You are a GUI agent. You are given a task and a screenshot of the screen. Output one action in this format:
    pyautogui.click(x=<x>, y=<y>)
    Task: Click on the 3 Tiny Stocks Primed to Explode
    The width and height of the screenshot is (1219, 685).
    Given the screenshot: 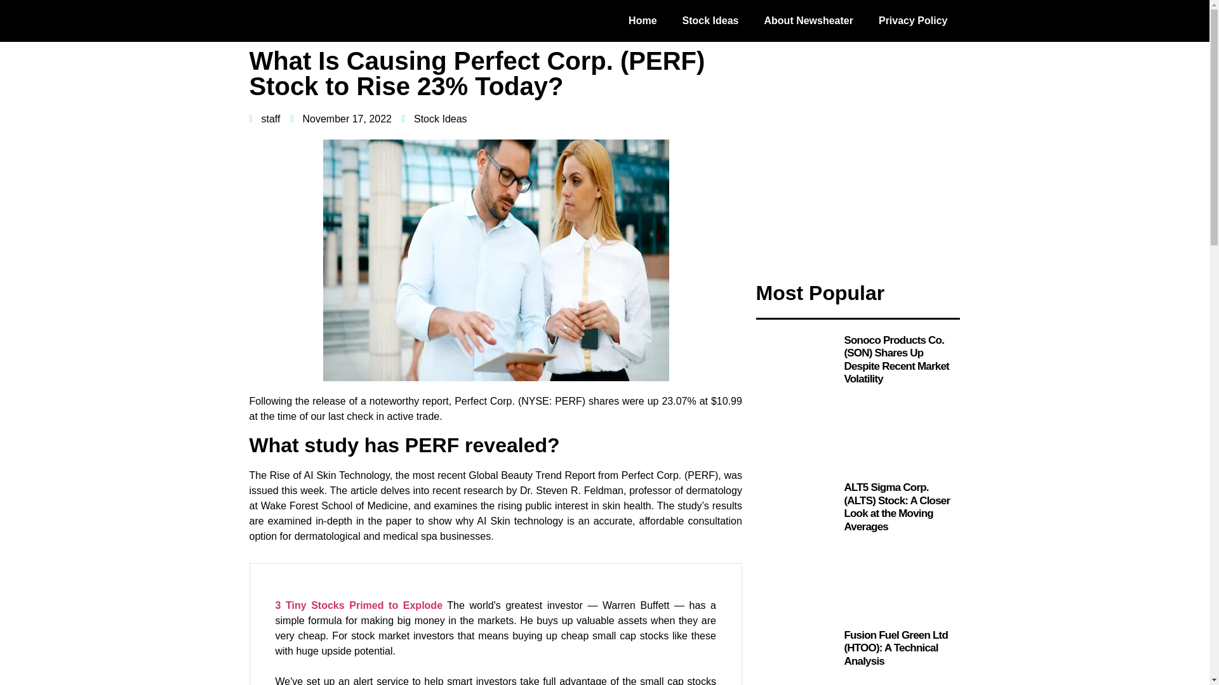 What is the action you would take?
    pyautogui.click(x=359, y=605)
    